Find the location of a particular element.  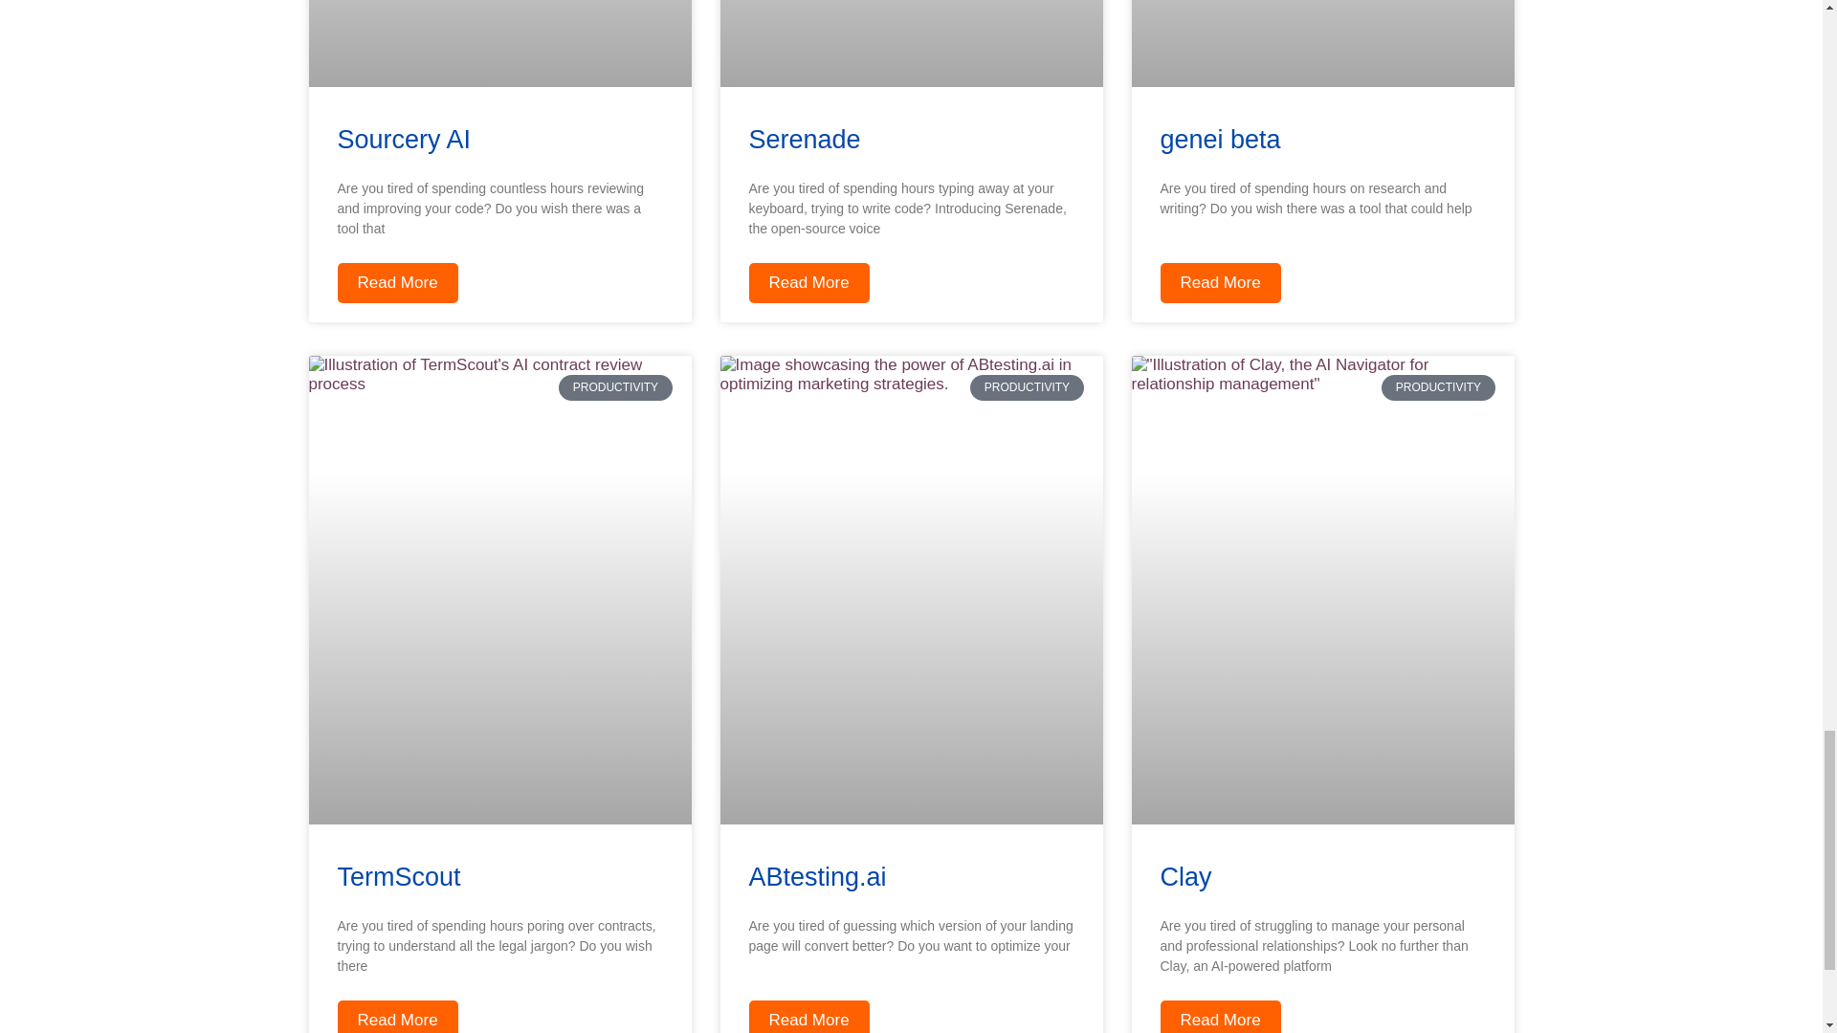

Read More is located at coordinates (1219, 283).